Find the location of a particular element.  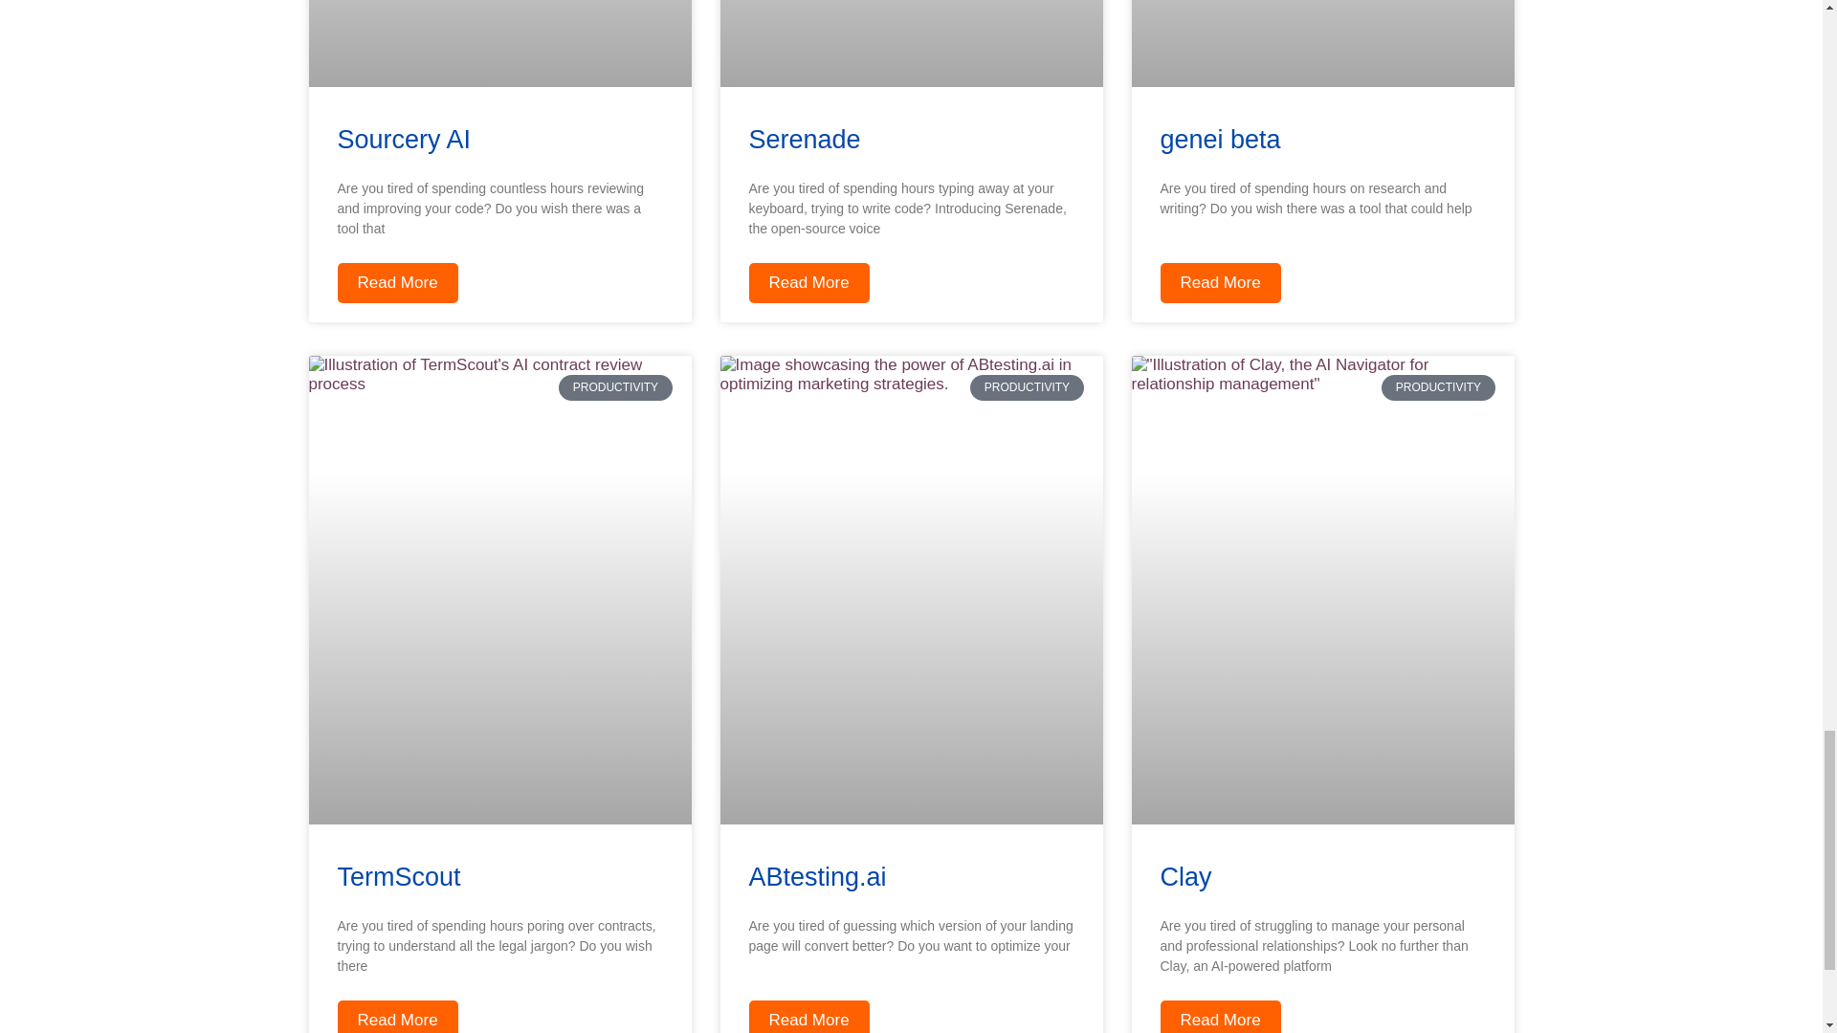

Read More is located at coordinates (1219, 283).